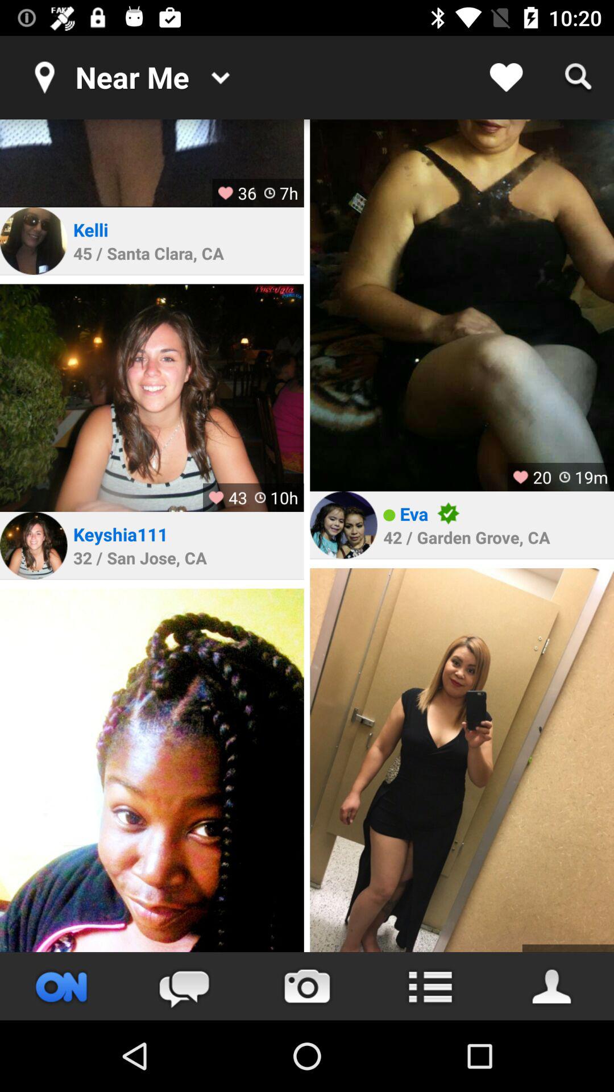 The image size is (614, 1092). What do you see at coordinates (93, 230) in the screenshot?
I see `select icon above the 45 santa clara` at bounding box center [93, 230].